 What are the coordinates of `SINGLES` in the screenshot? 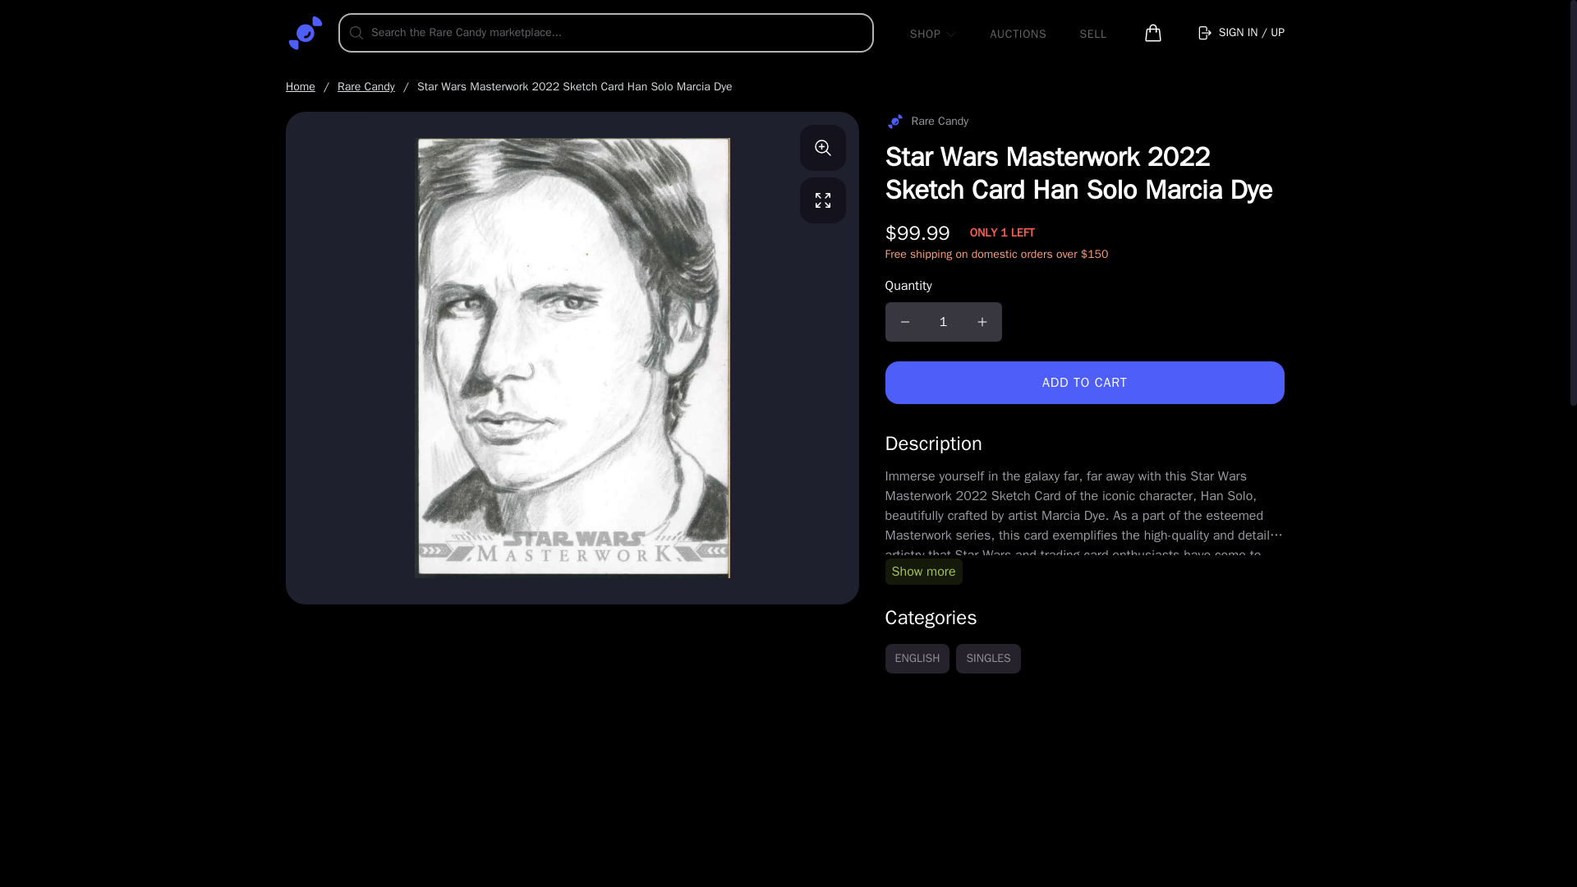 It's located at (987, 659).